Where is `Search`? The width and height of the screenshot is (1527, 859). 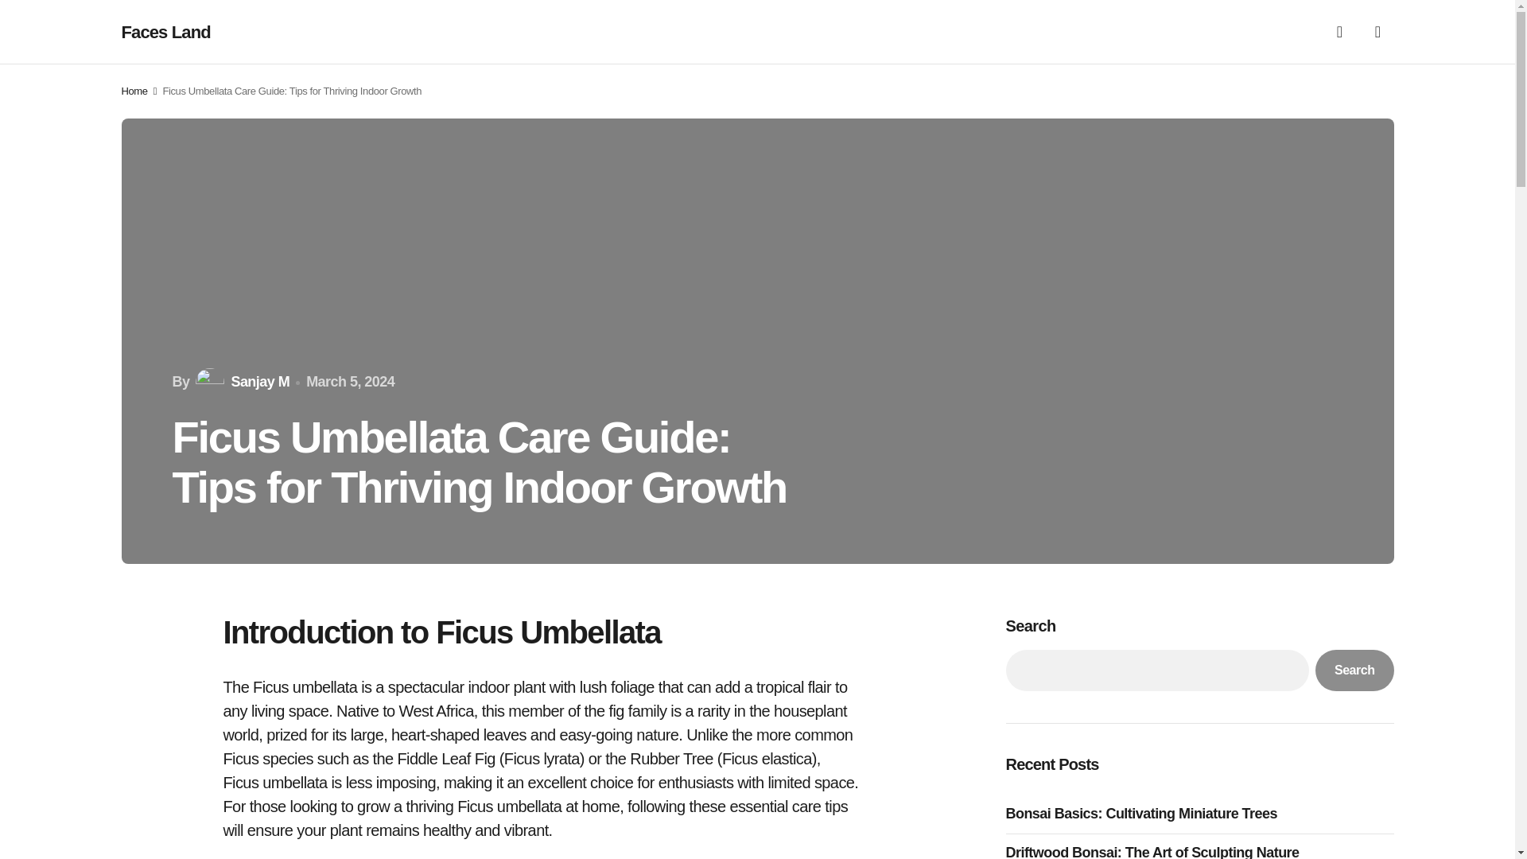 Search is located at coordinates (1354, 670).